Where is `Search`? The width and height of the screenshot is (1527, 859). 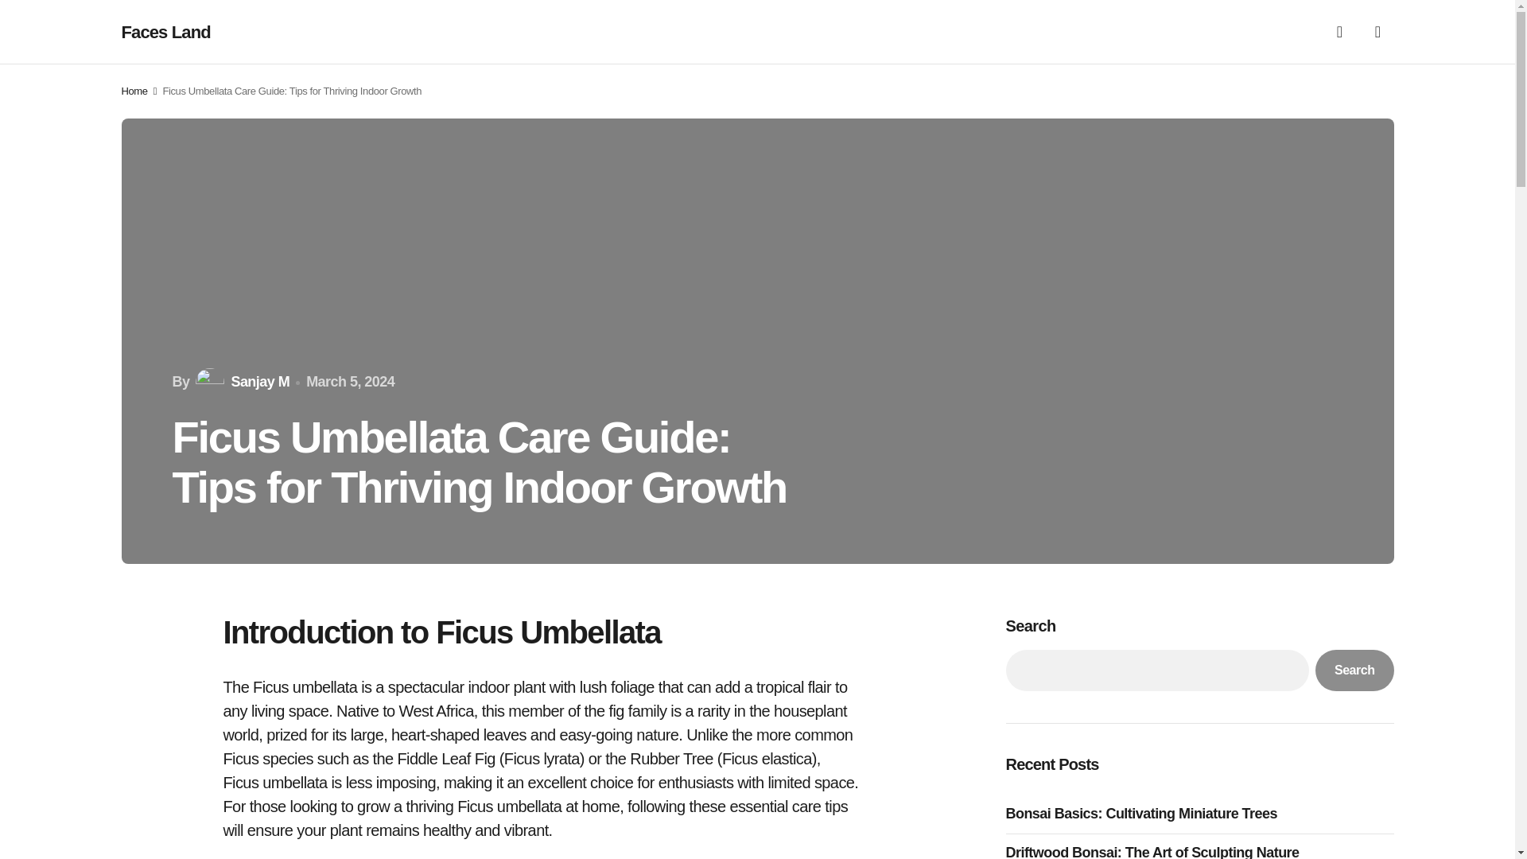 Search is located at coordinates (1354, 670).